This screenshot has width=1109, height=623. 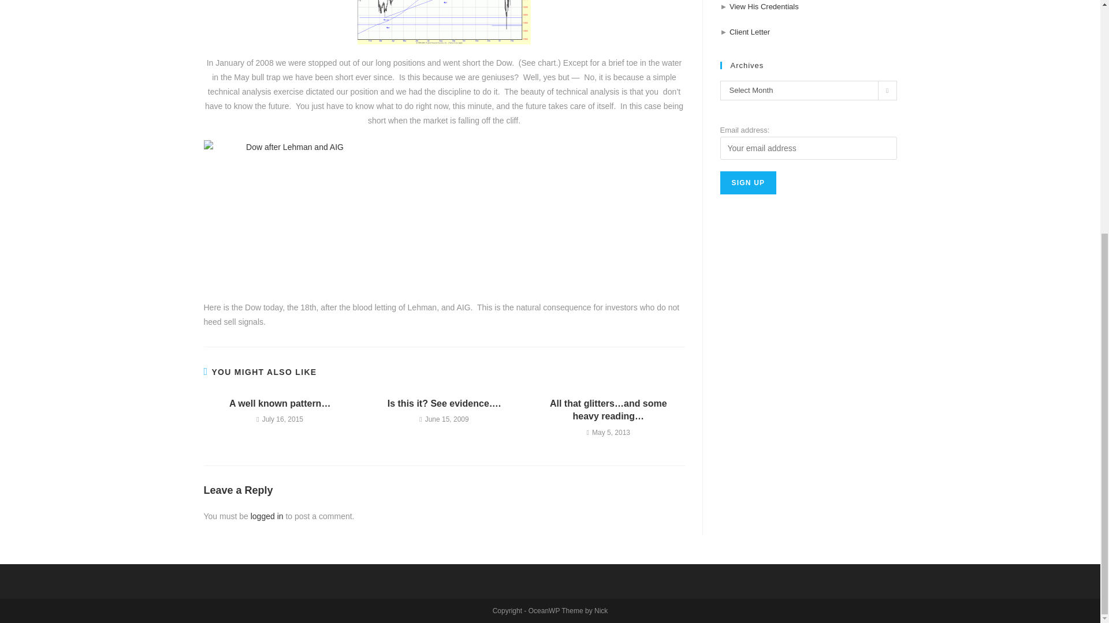 What do you see at coordinates (267, 516) in the screenshot?
I see `logged in` at bounding box center [267, 516].